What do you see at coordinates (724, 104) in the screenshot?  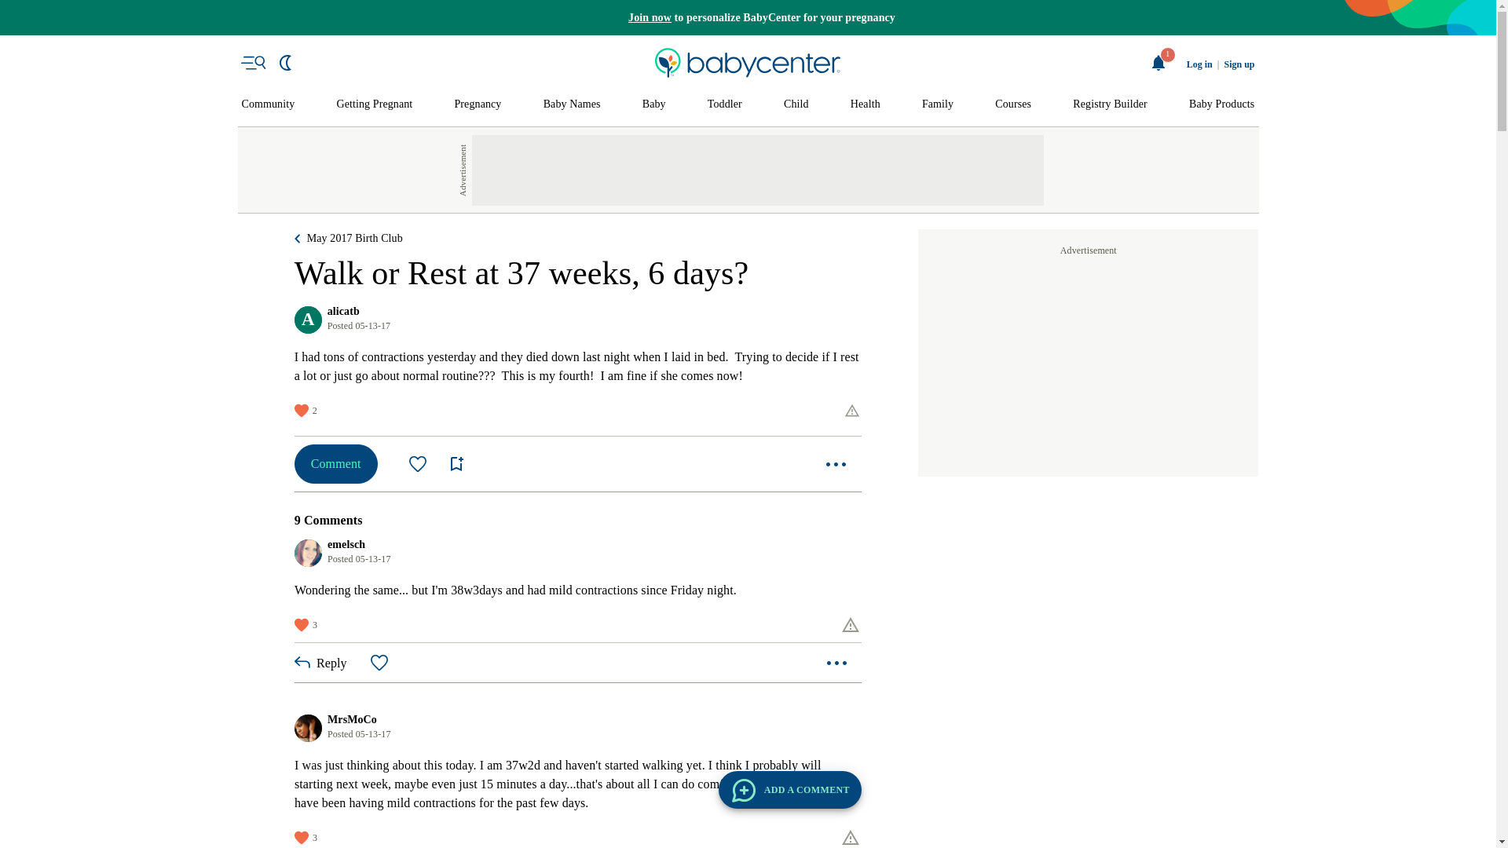 I see `Toddler` at bounding box center [724, 104].